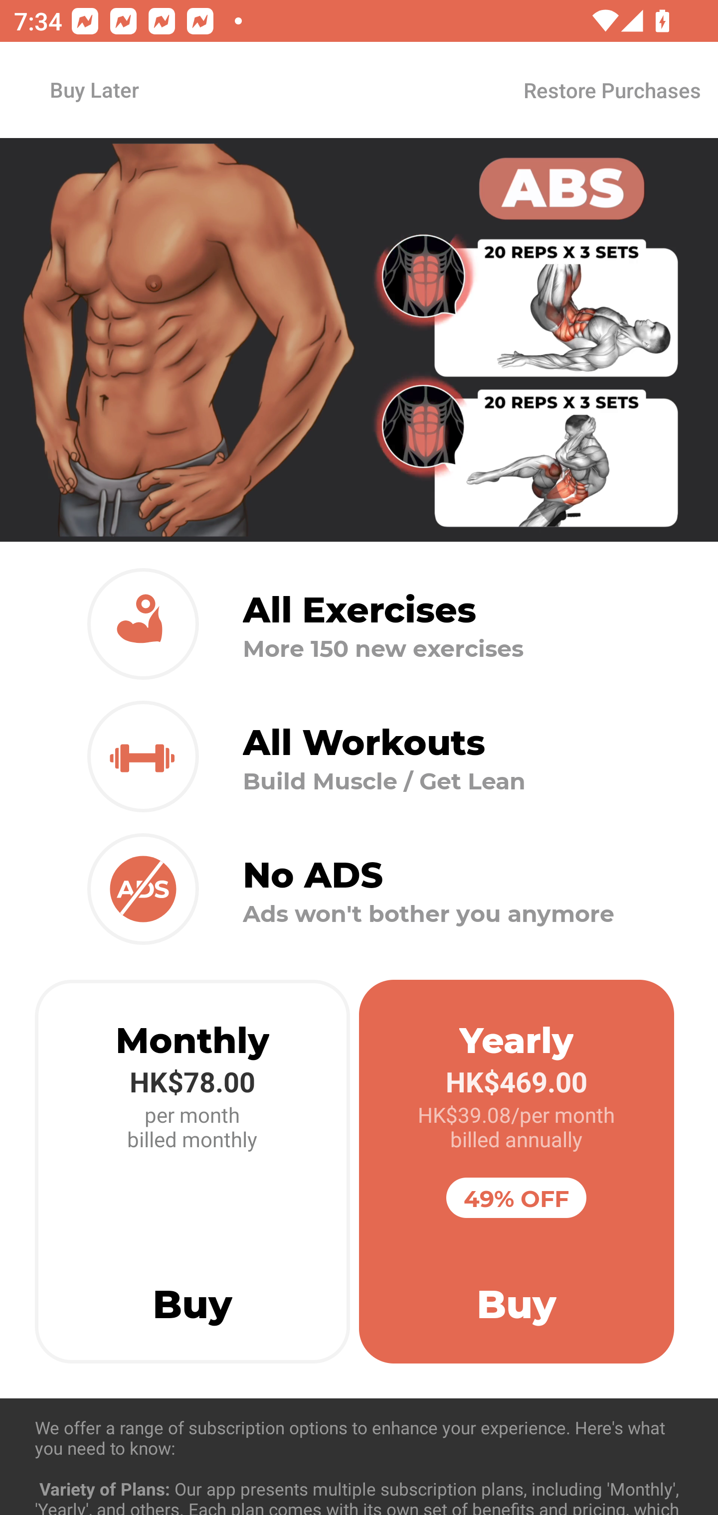 Image resolution: width=718 pixels, height=1515 pixels. What do you see at coordinates (611, 90) in the screenshot?
I see `Restore Purchases` at bounding box center [611, 90].